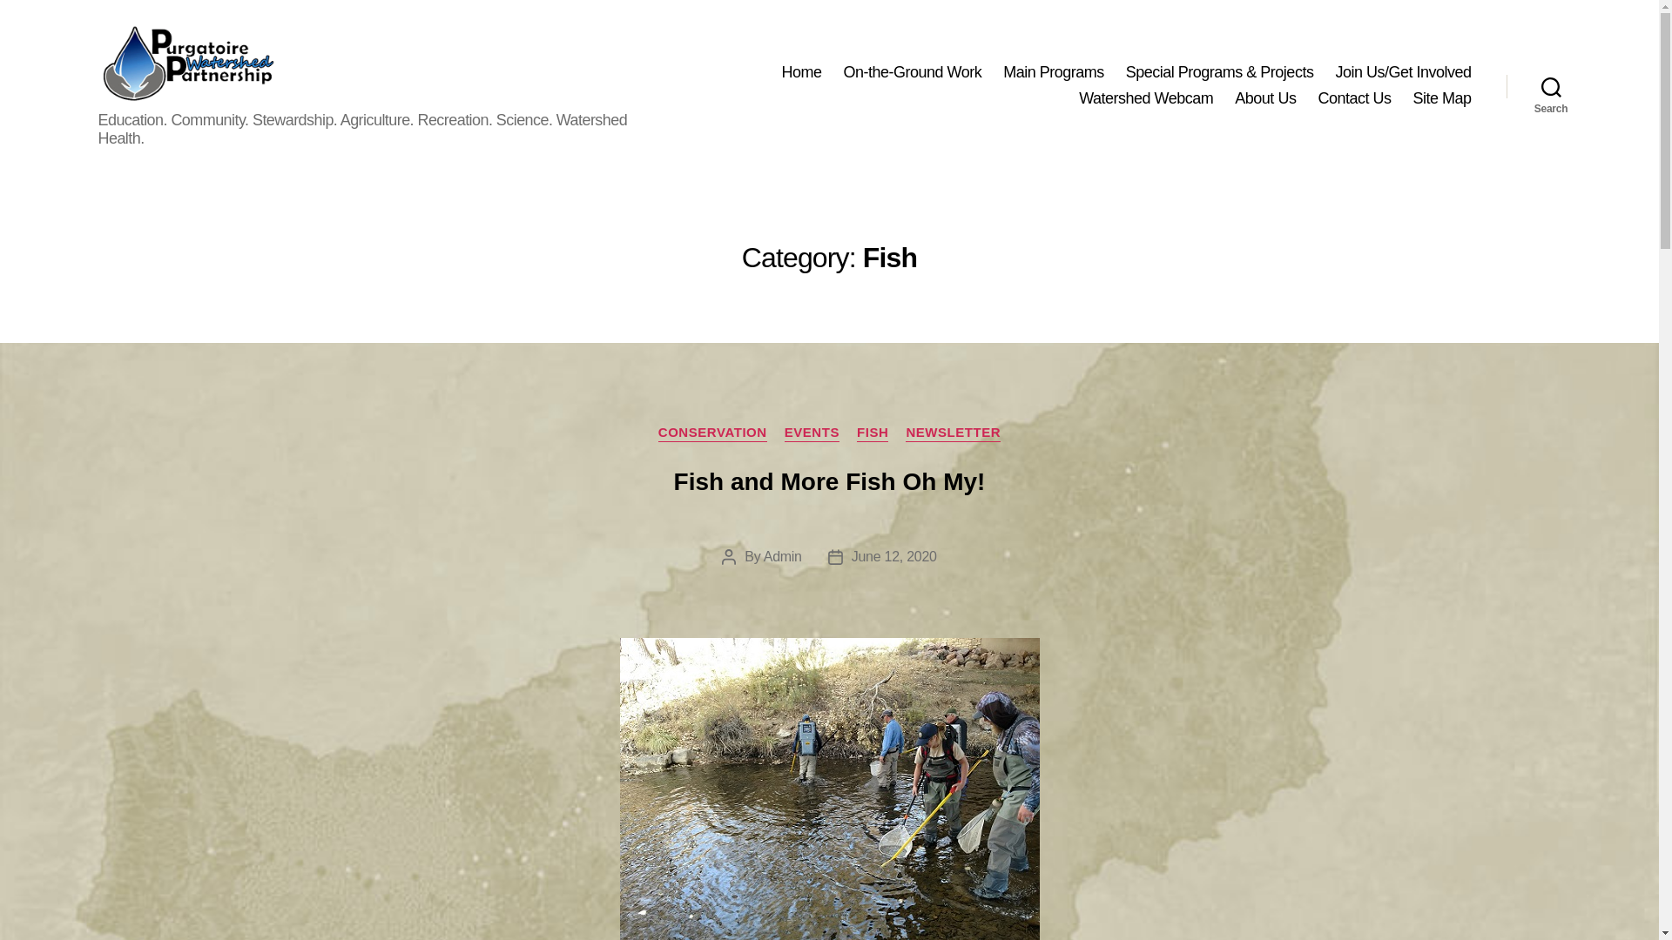  I want to click on Watershed Webcam, so click(1146, 99).